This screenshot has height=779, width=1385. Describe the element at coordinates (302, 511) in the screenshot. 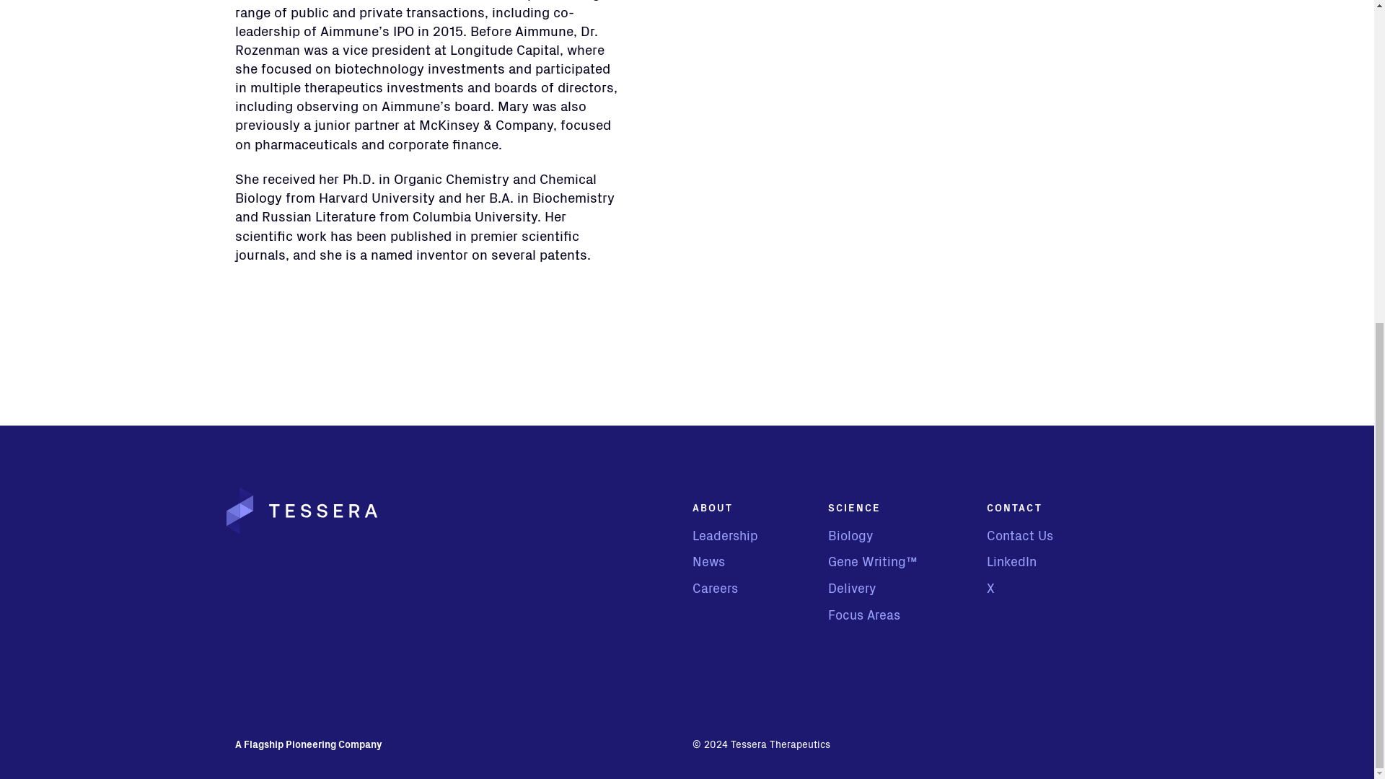

I see `Tessera Therapeutics Home` at that location.